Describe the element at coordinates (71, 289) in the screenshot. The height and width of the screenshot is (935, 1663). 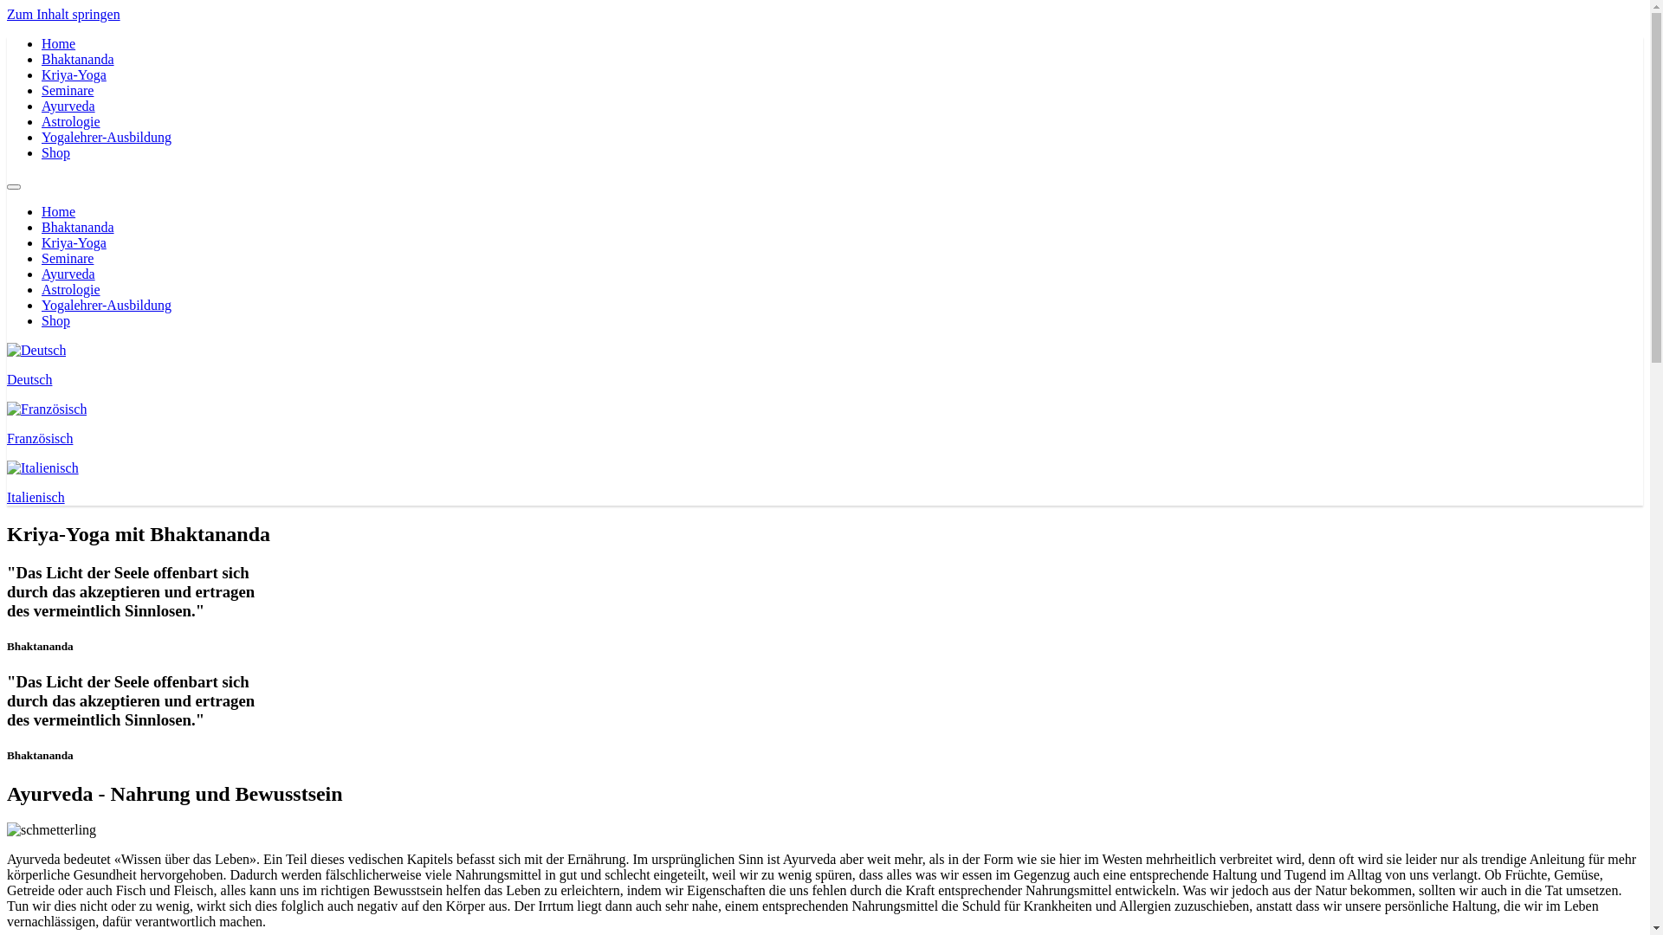
I see `Astrologie` at that location.